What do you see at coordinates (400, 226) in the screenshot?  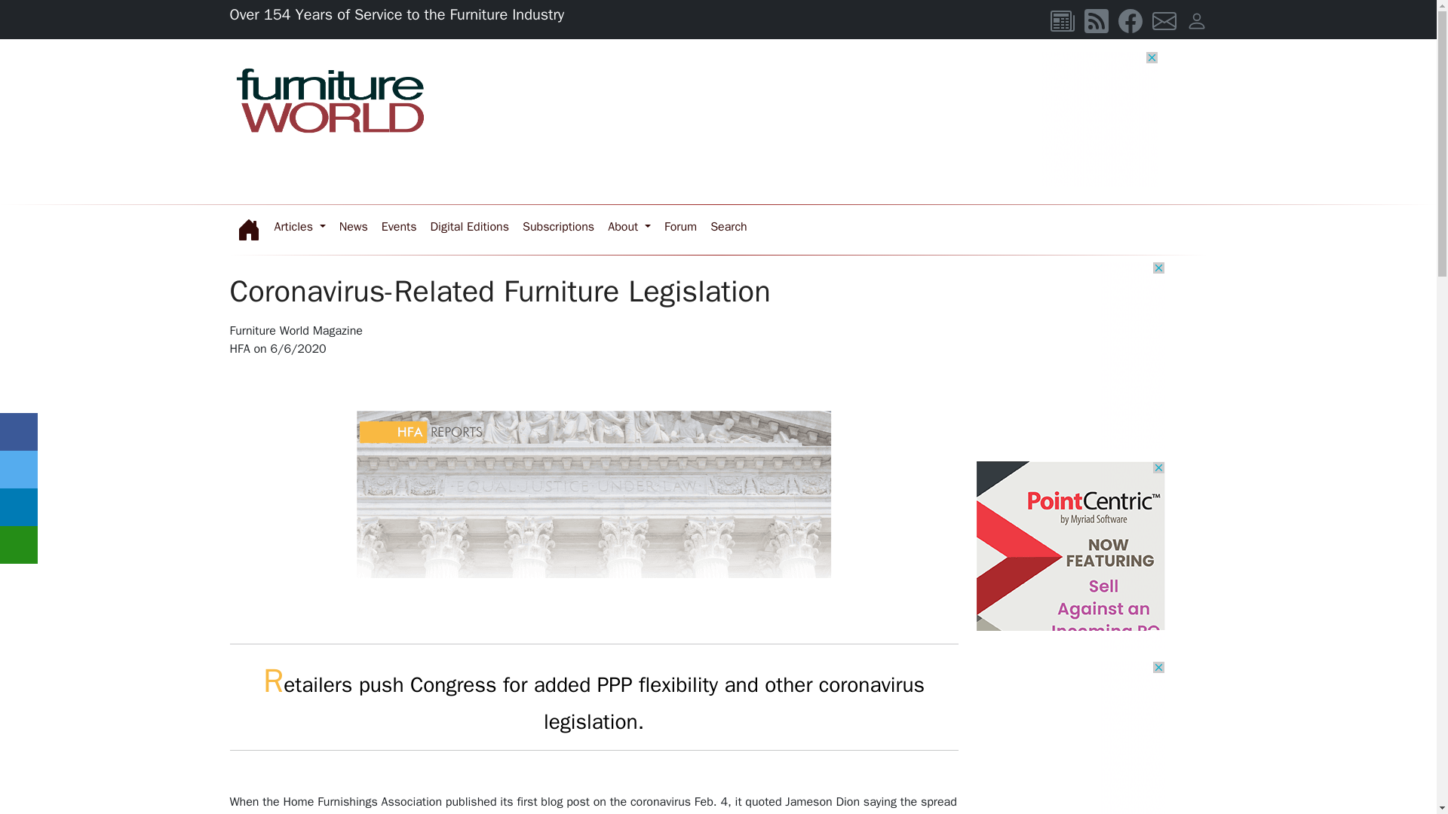 I see `Furniture Industry Events` at bounding box center [400, 226].